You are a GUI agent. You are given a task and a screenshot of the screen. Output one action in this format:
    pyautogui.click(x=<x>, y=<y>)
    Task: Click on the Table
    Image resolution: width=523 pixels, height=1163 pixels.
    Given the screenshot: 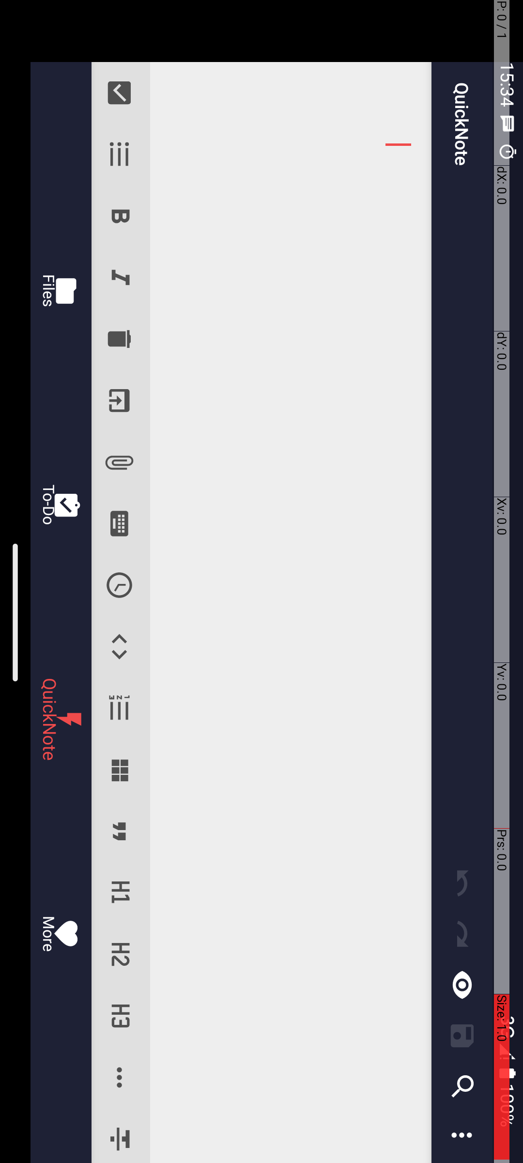 What is the action you would take?
    pyautogui.click(x=769, y=404)
    